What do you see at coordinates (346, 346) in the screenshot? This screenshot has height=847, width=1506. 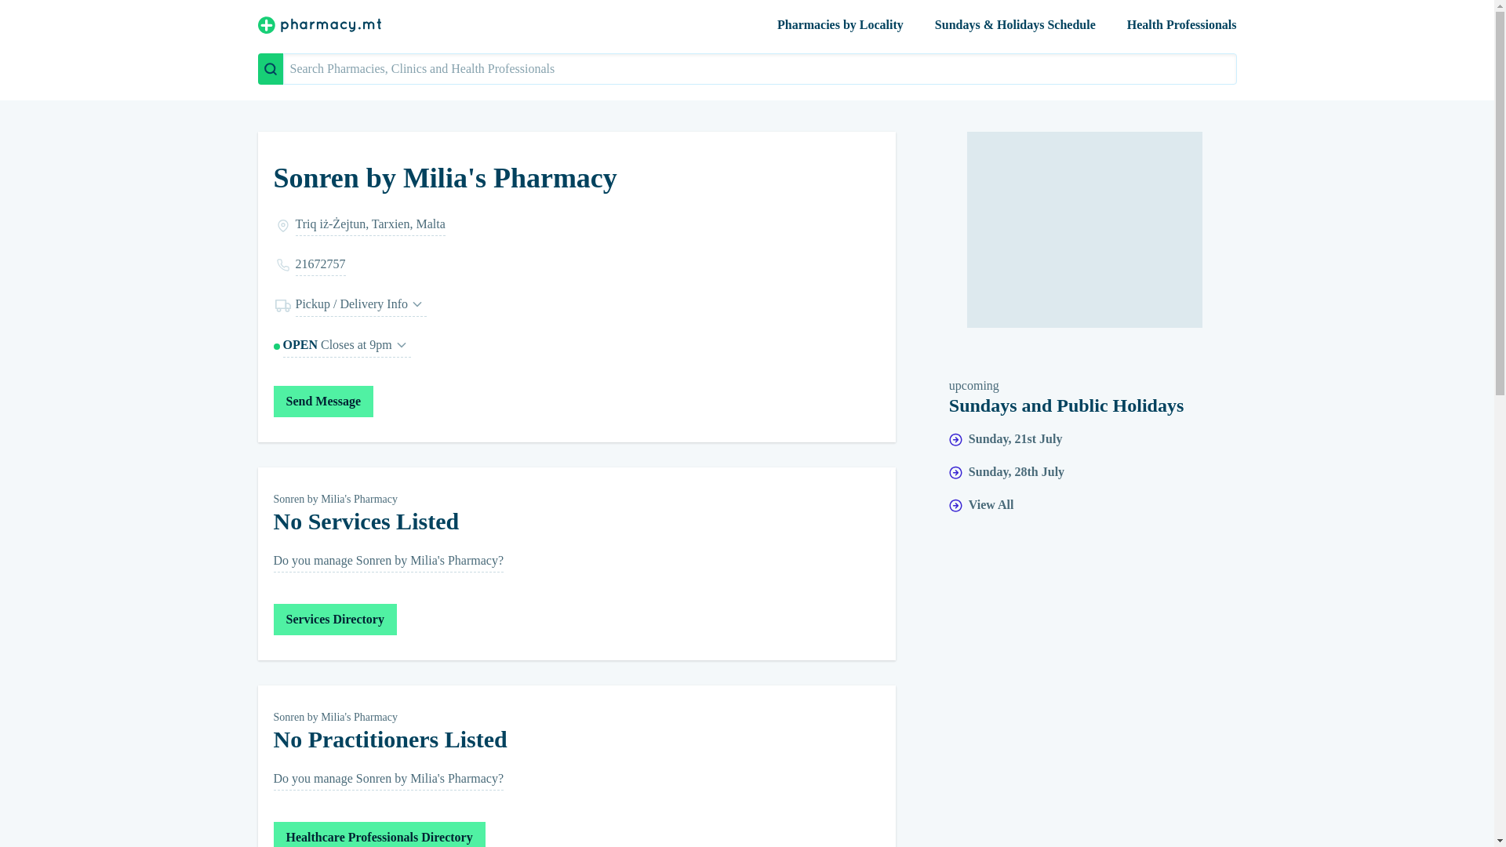 I see `Health Professionals` at bounding box center [346, 346].